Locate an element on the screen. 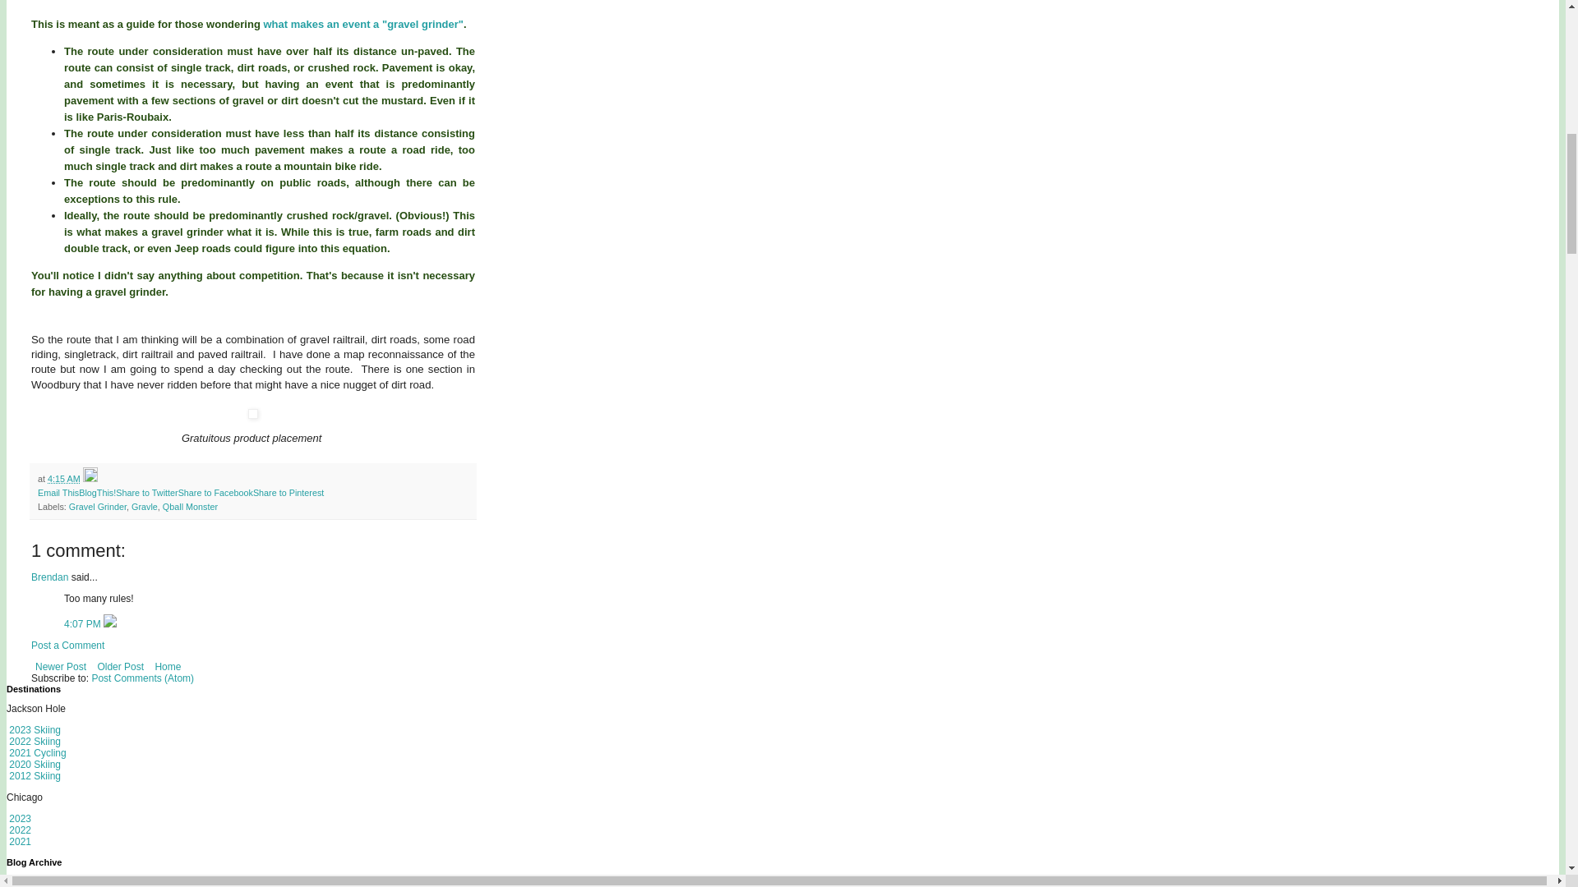 This screenshot has width=1578, height=887. Email This is located at coordinates (58, 493).